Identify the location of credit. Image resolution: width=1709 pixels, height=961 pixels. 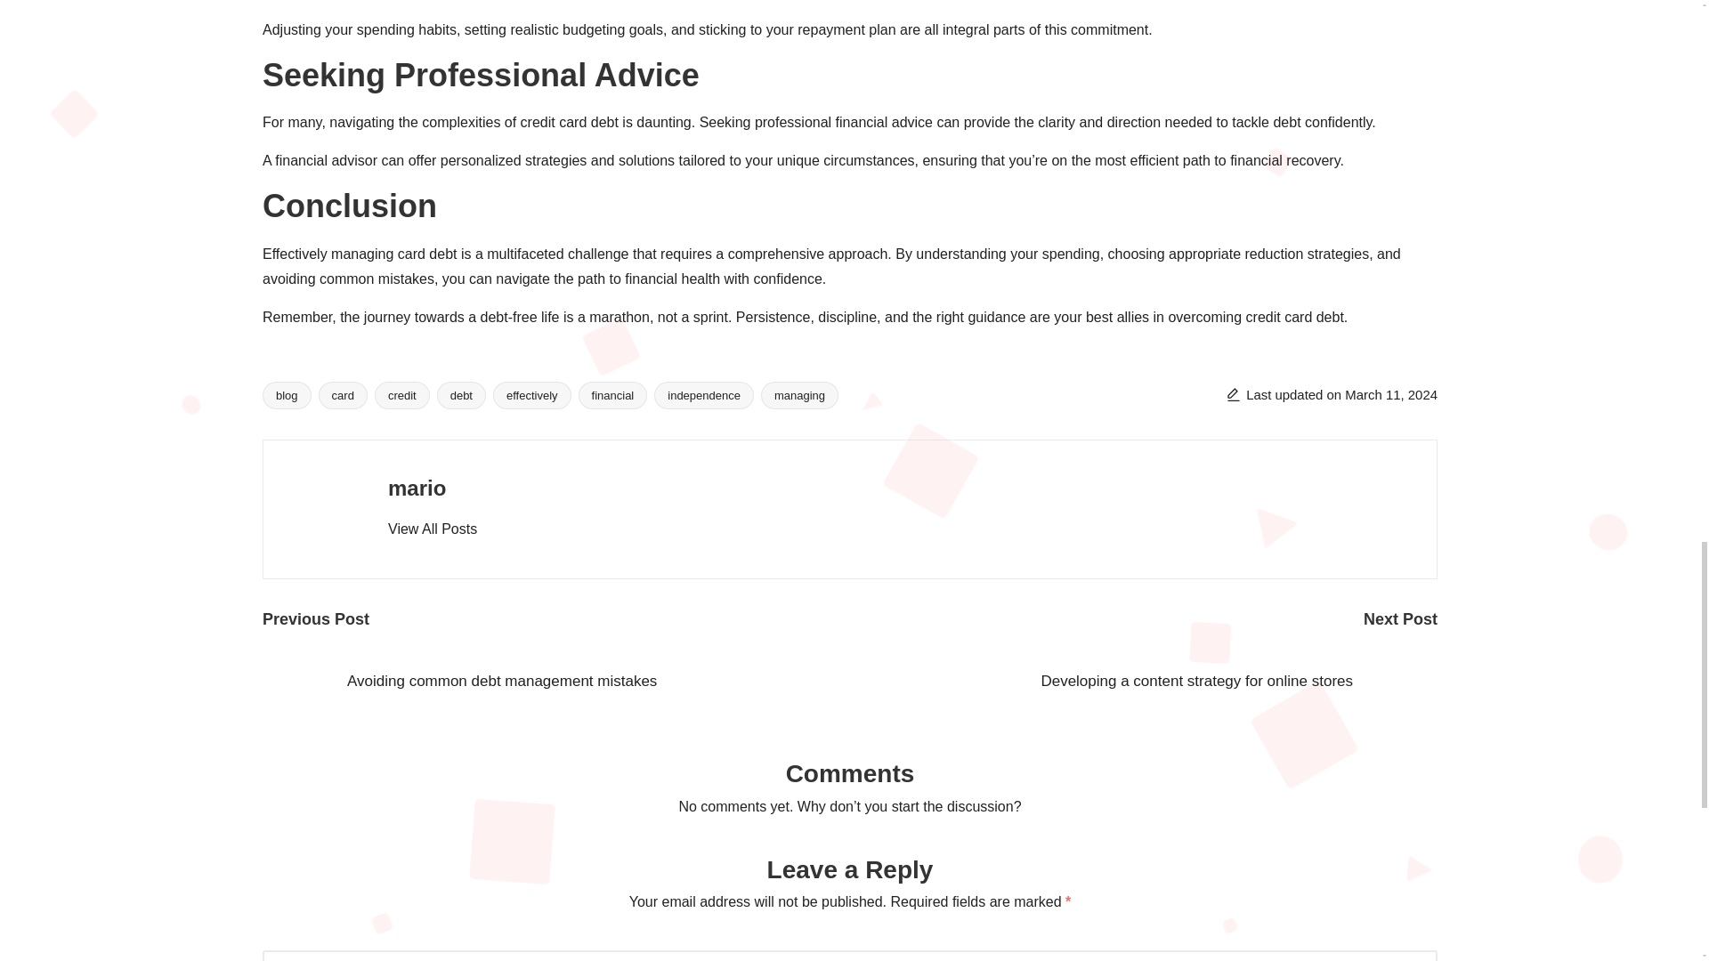
(402, 394).